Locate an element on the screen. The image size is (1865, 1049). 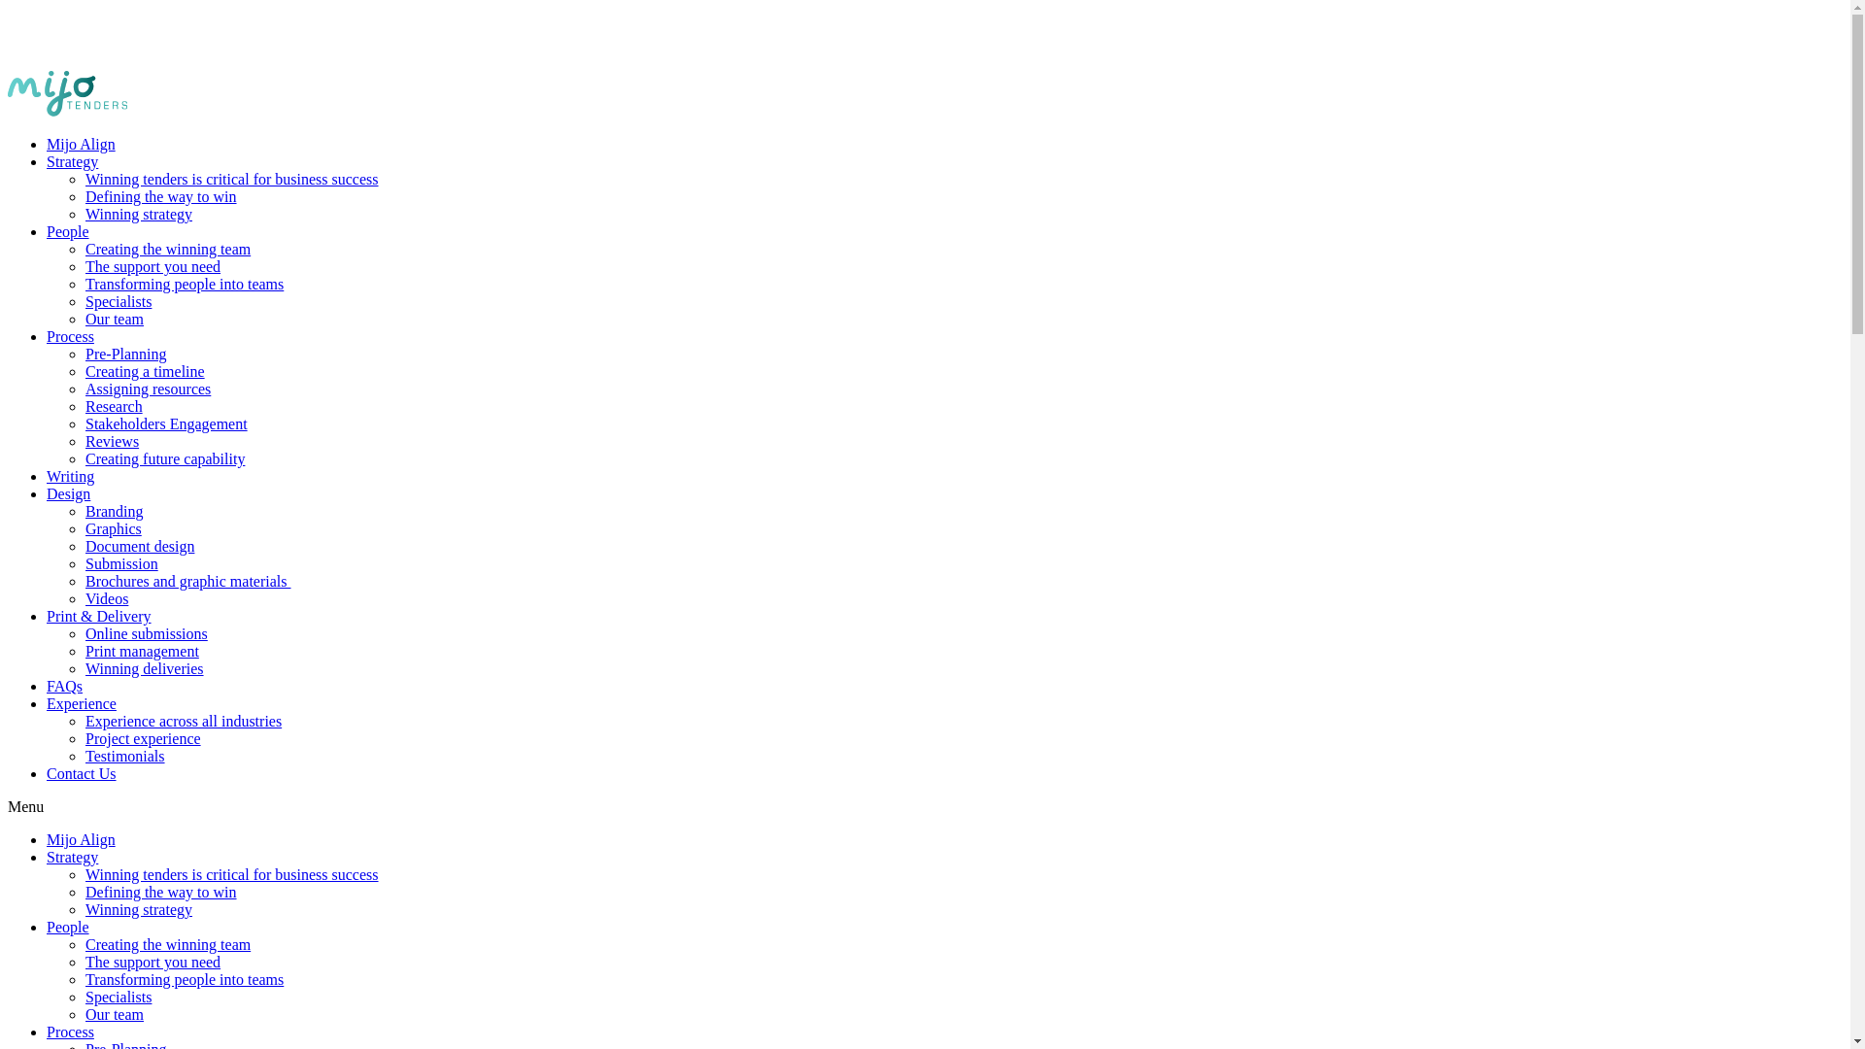
Creating the winning team is located at coordinates (168, 249).